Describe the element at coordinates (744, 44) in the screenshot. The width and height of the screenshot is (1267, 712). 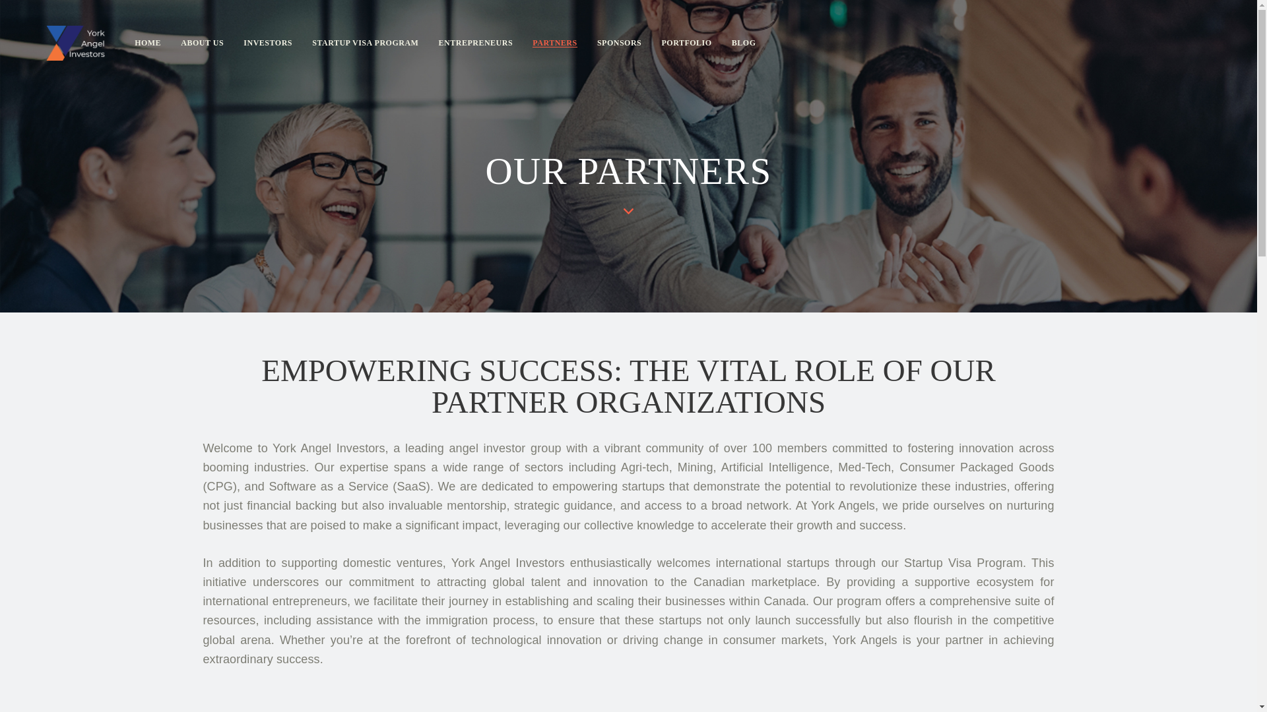
I see `BLOG` at that location.